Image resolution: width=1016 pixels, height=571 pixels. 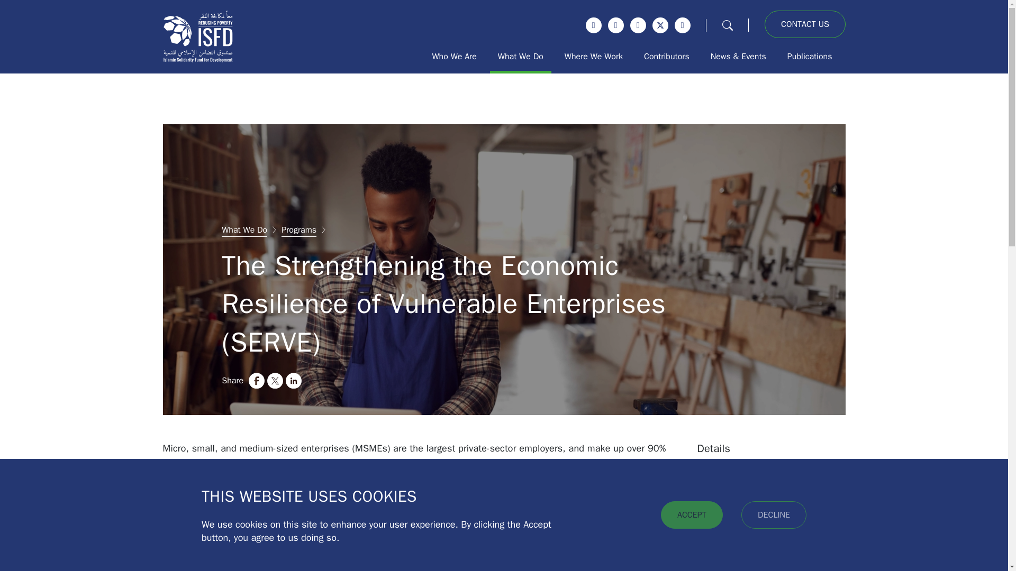 I want to click on Publications, so click(x=810, y=56).